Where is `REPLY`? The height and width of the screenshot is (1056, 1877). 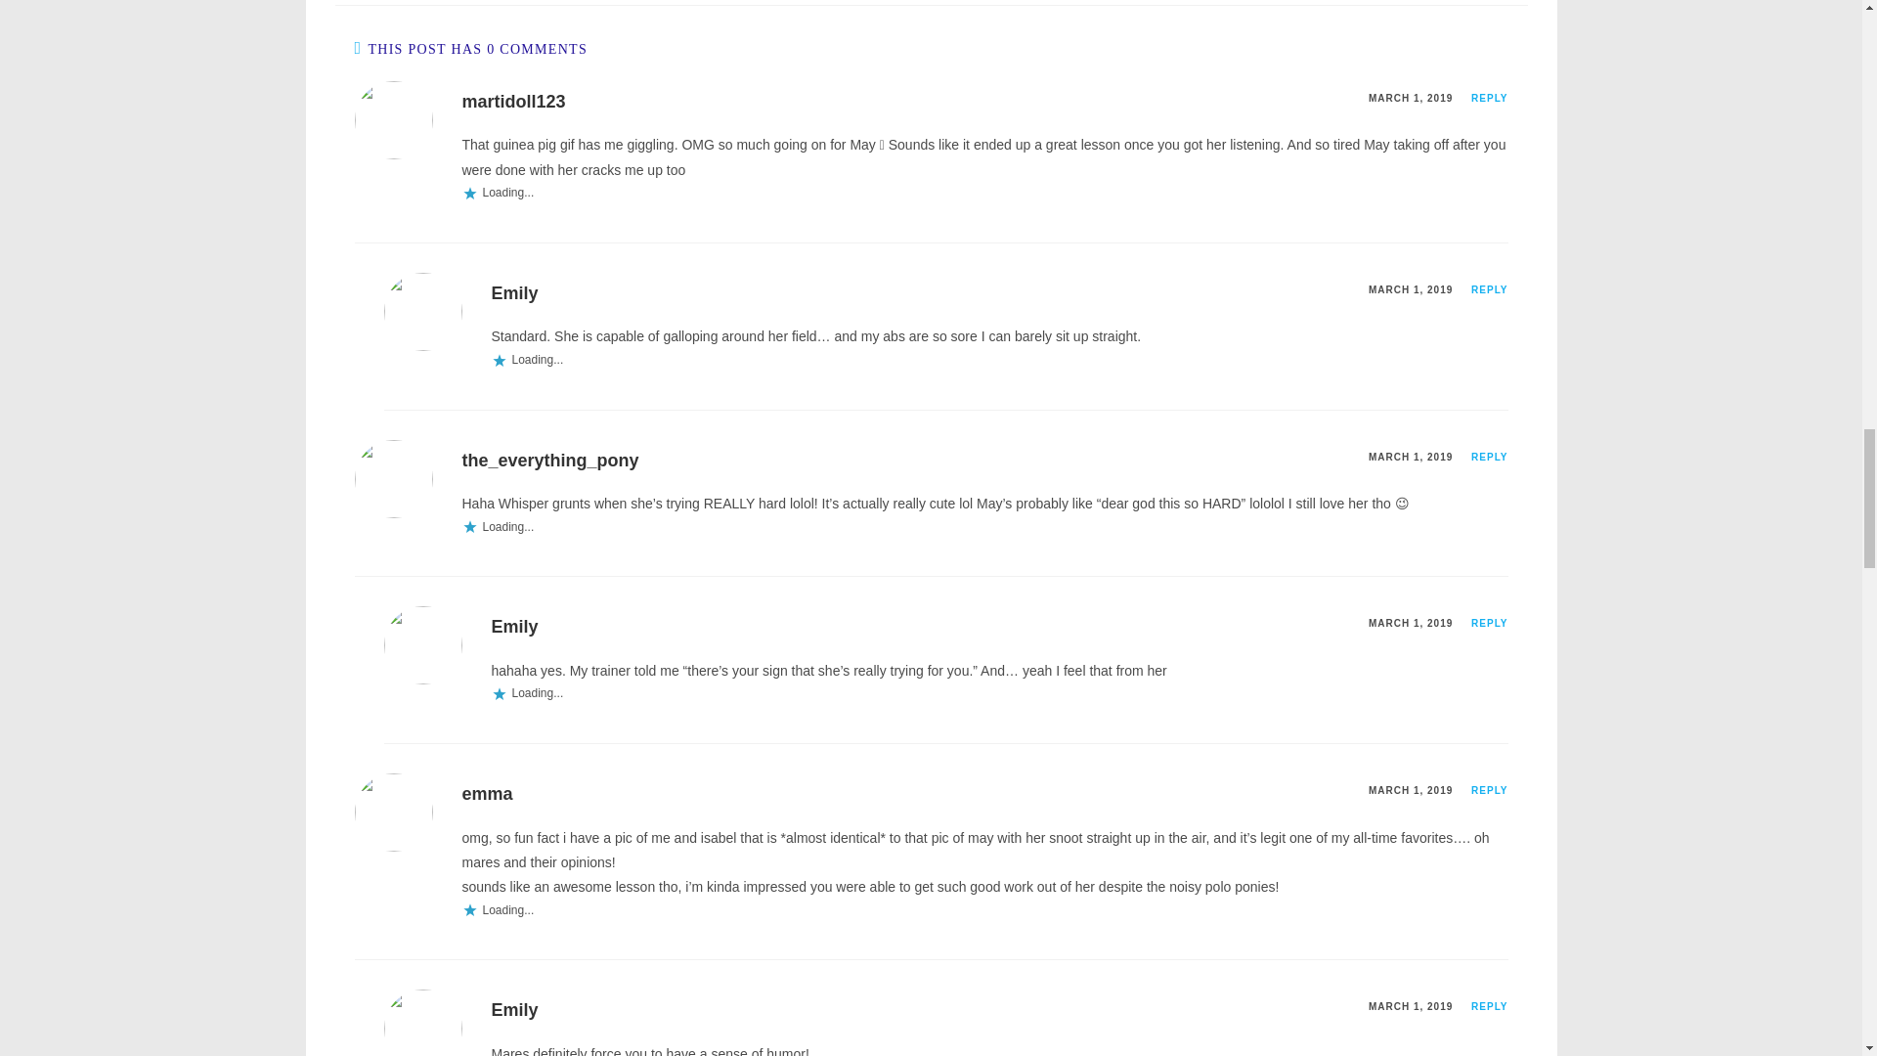
REPLY is located at coordinates (1489, 98).